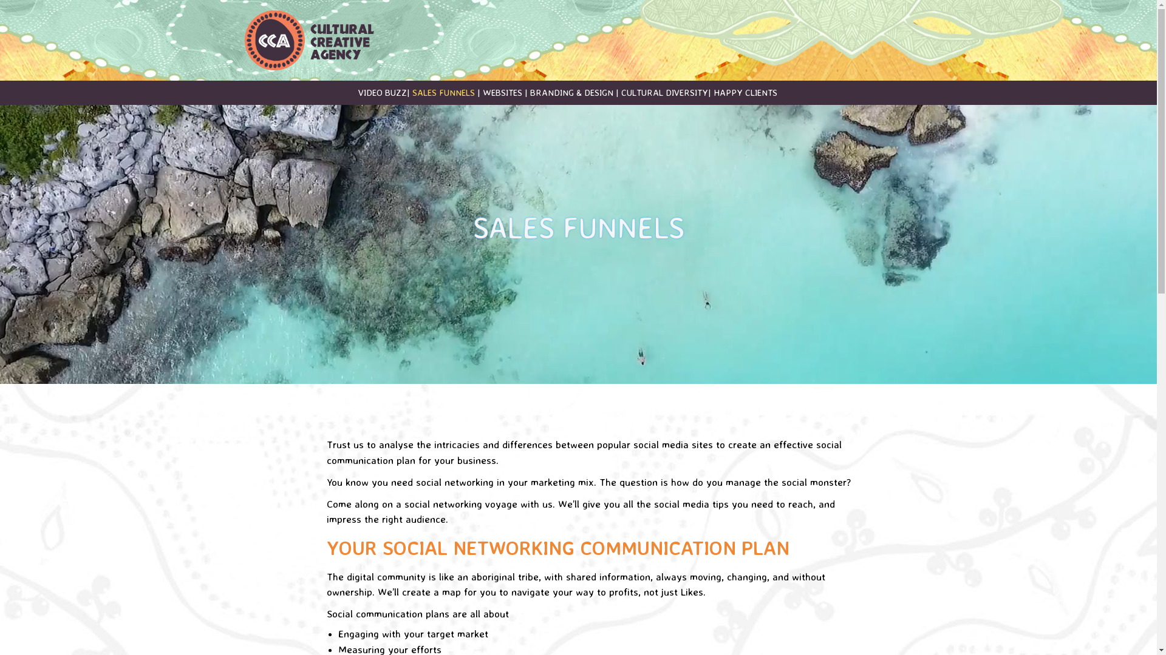 This screenshot has width=1166, height=655. Describe the element at coordinates (383, 92) in the screenshot. I see `VIDEO BUZZ` at that location.